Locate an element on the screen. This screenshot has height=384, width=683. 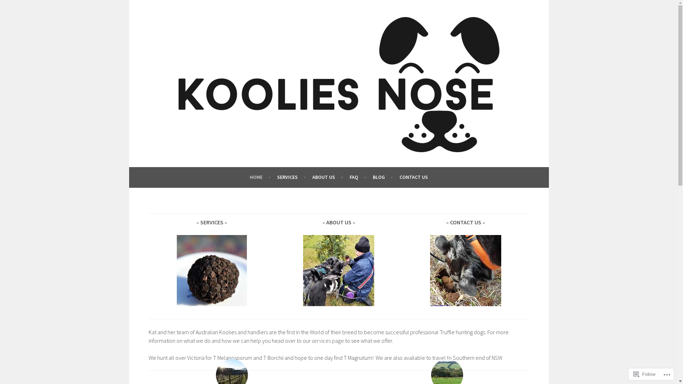
ABOUT US is located at coordinates (328, 177).